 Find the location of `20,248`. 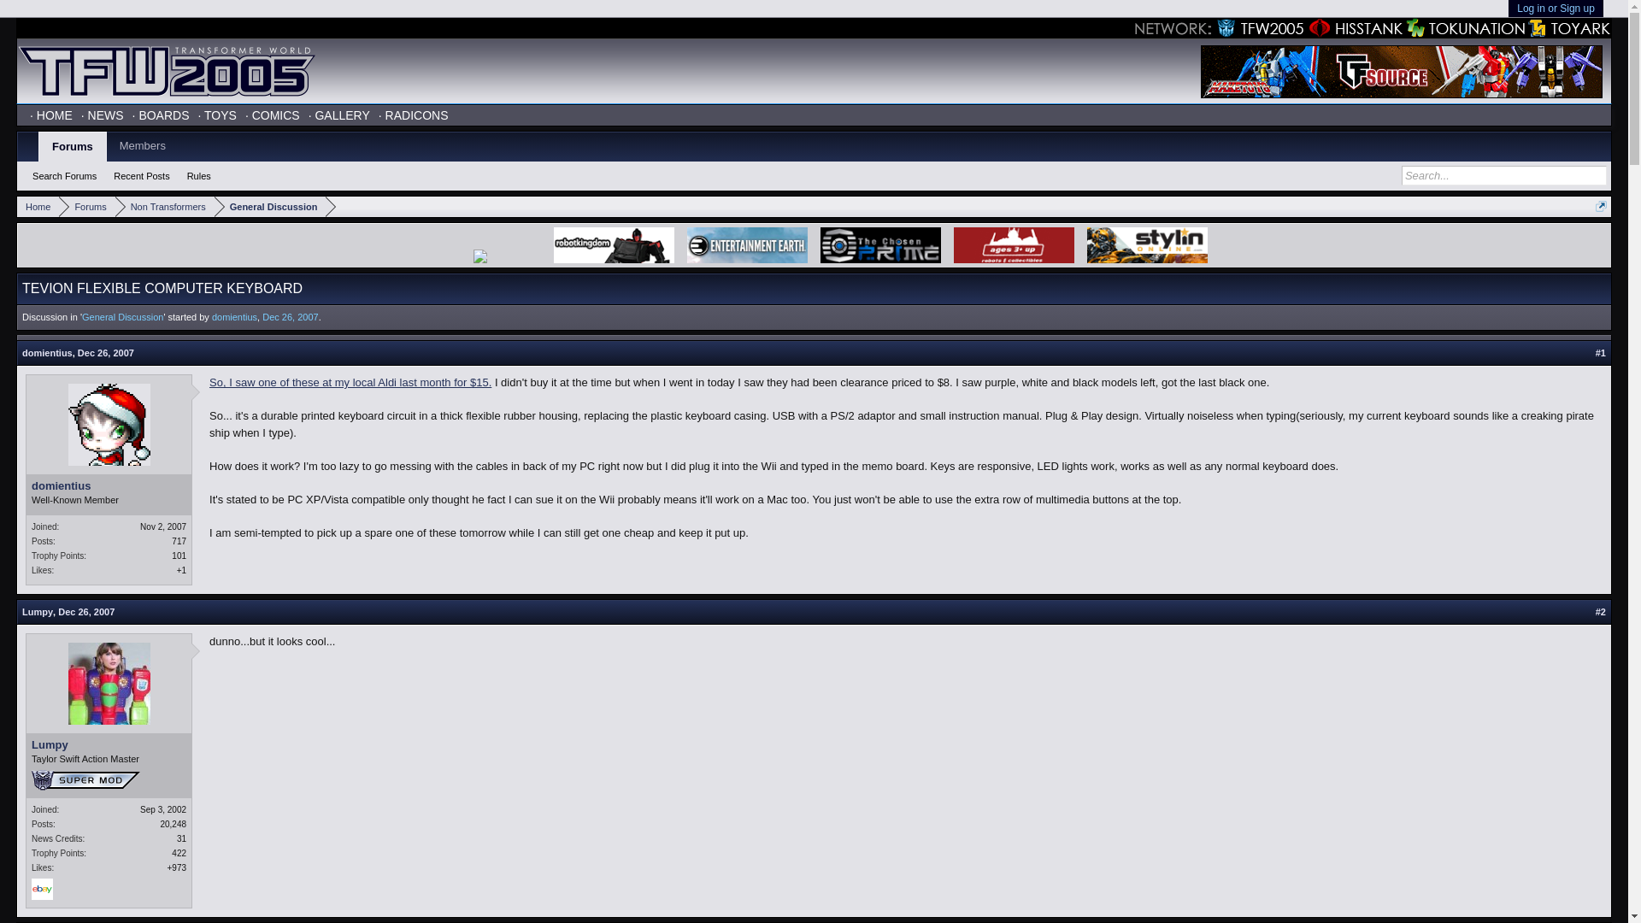

20,248 is located at coordinates (173, 824).